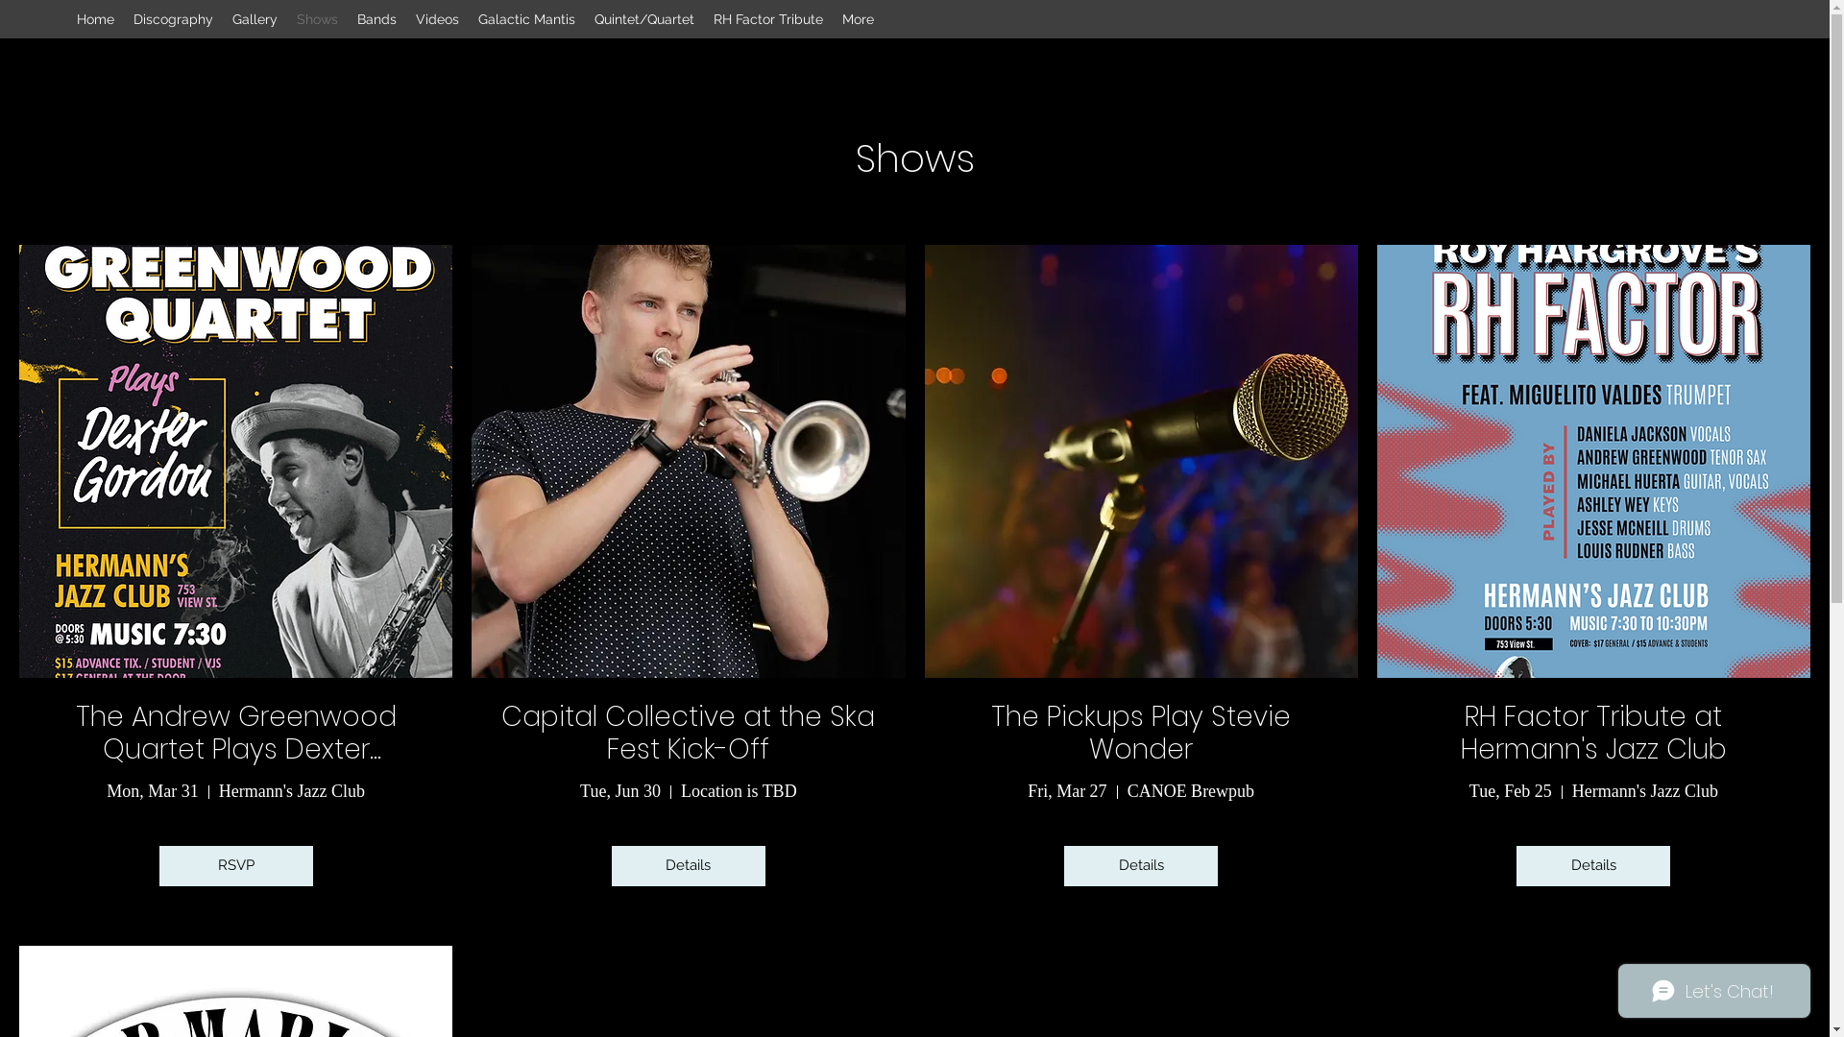 This screenshot has height=1037, width=1844. What do you see at coordinates (1141, 866) in the screenshot?
I see `Details` at bounding box center [1141, 866].